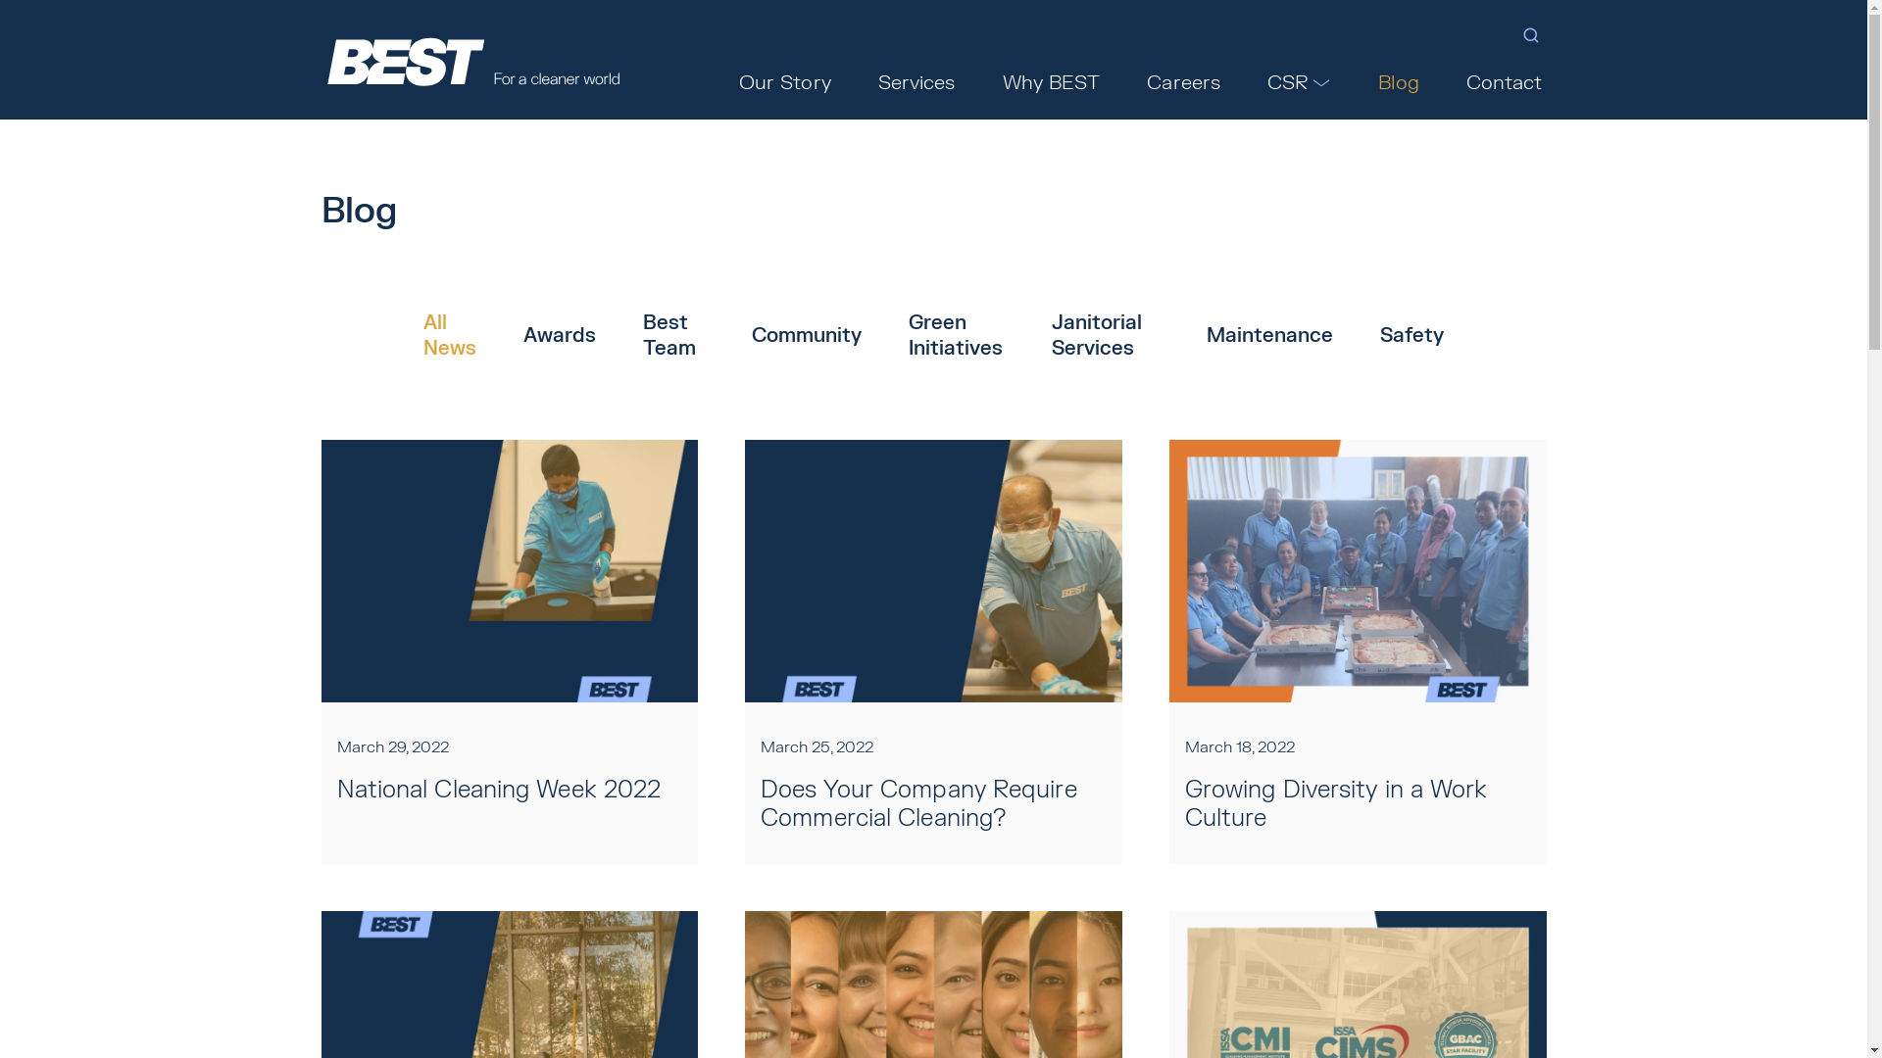 The width and height of the screenshot is (1882, 1058). What do you see at coordinates (1447, 110) in the screenshot?
I see `Workplace Experience` at bounding box center [1447, 110].